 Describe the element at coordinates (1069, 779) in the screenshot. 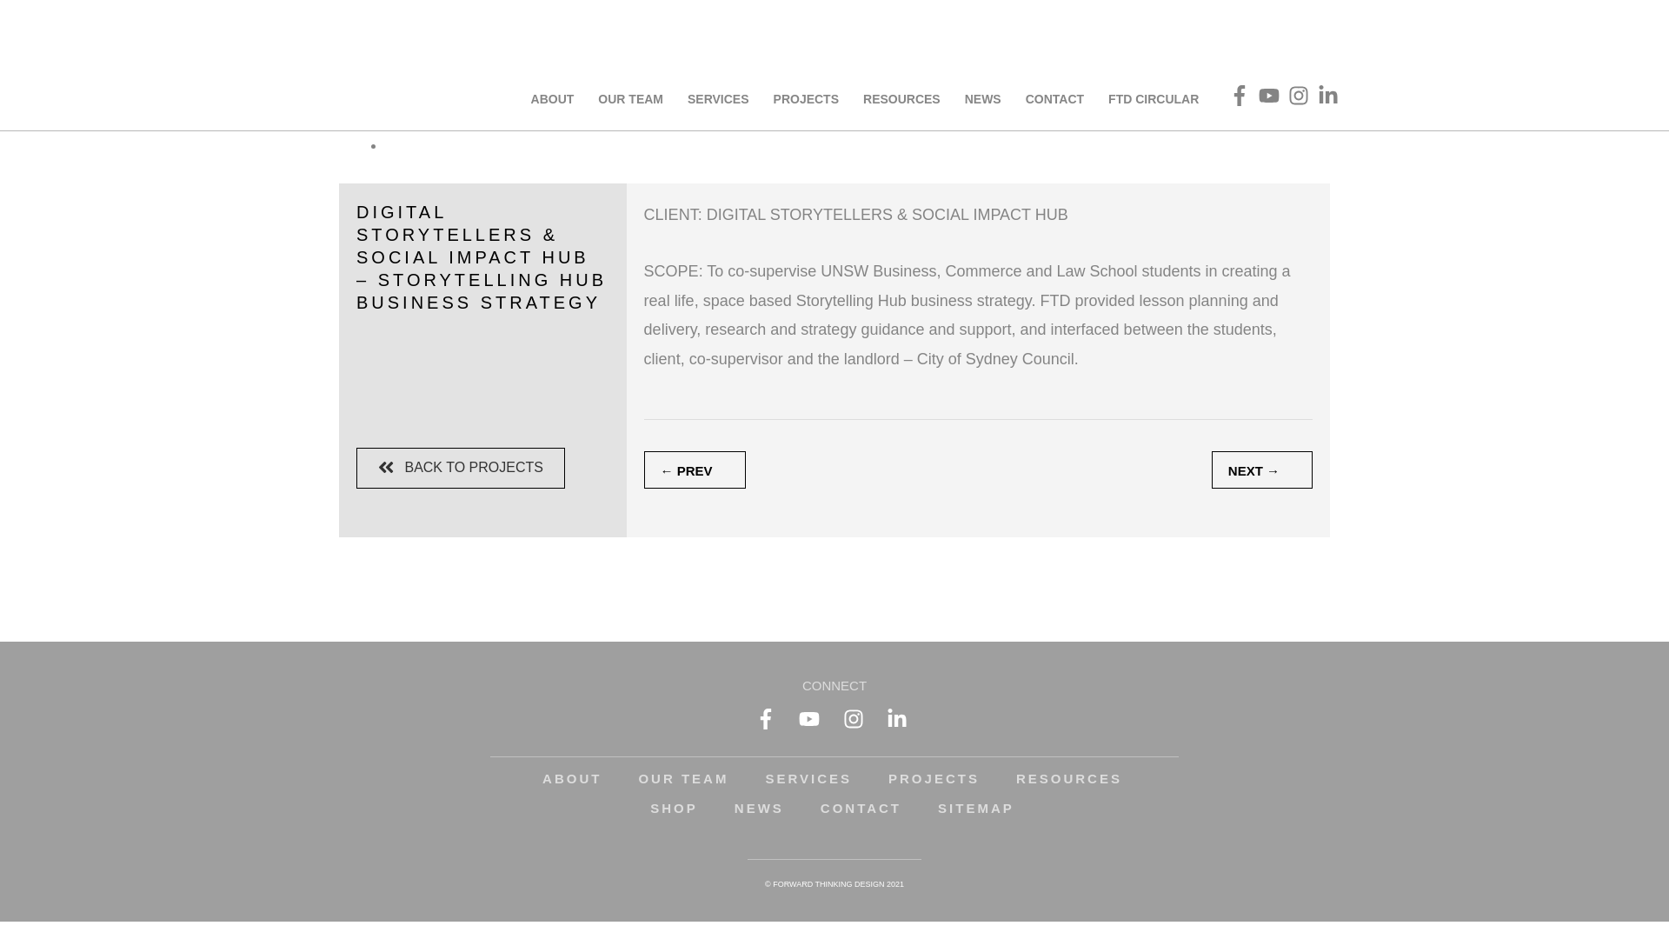

I see `RESOURCES` at that location.